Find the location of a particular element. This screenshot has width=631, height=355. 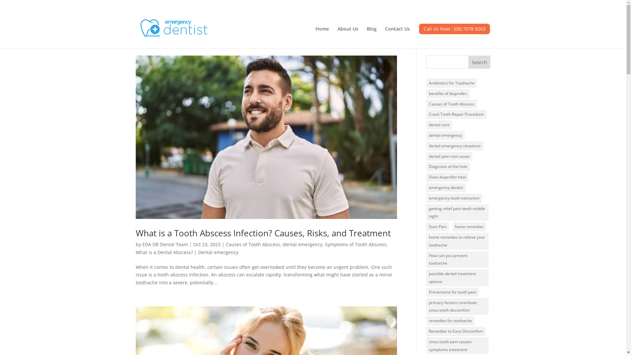

home remedies is located at coordinates (469, 227).